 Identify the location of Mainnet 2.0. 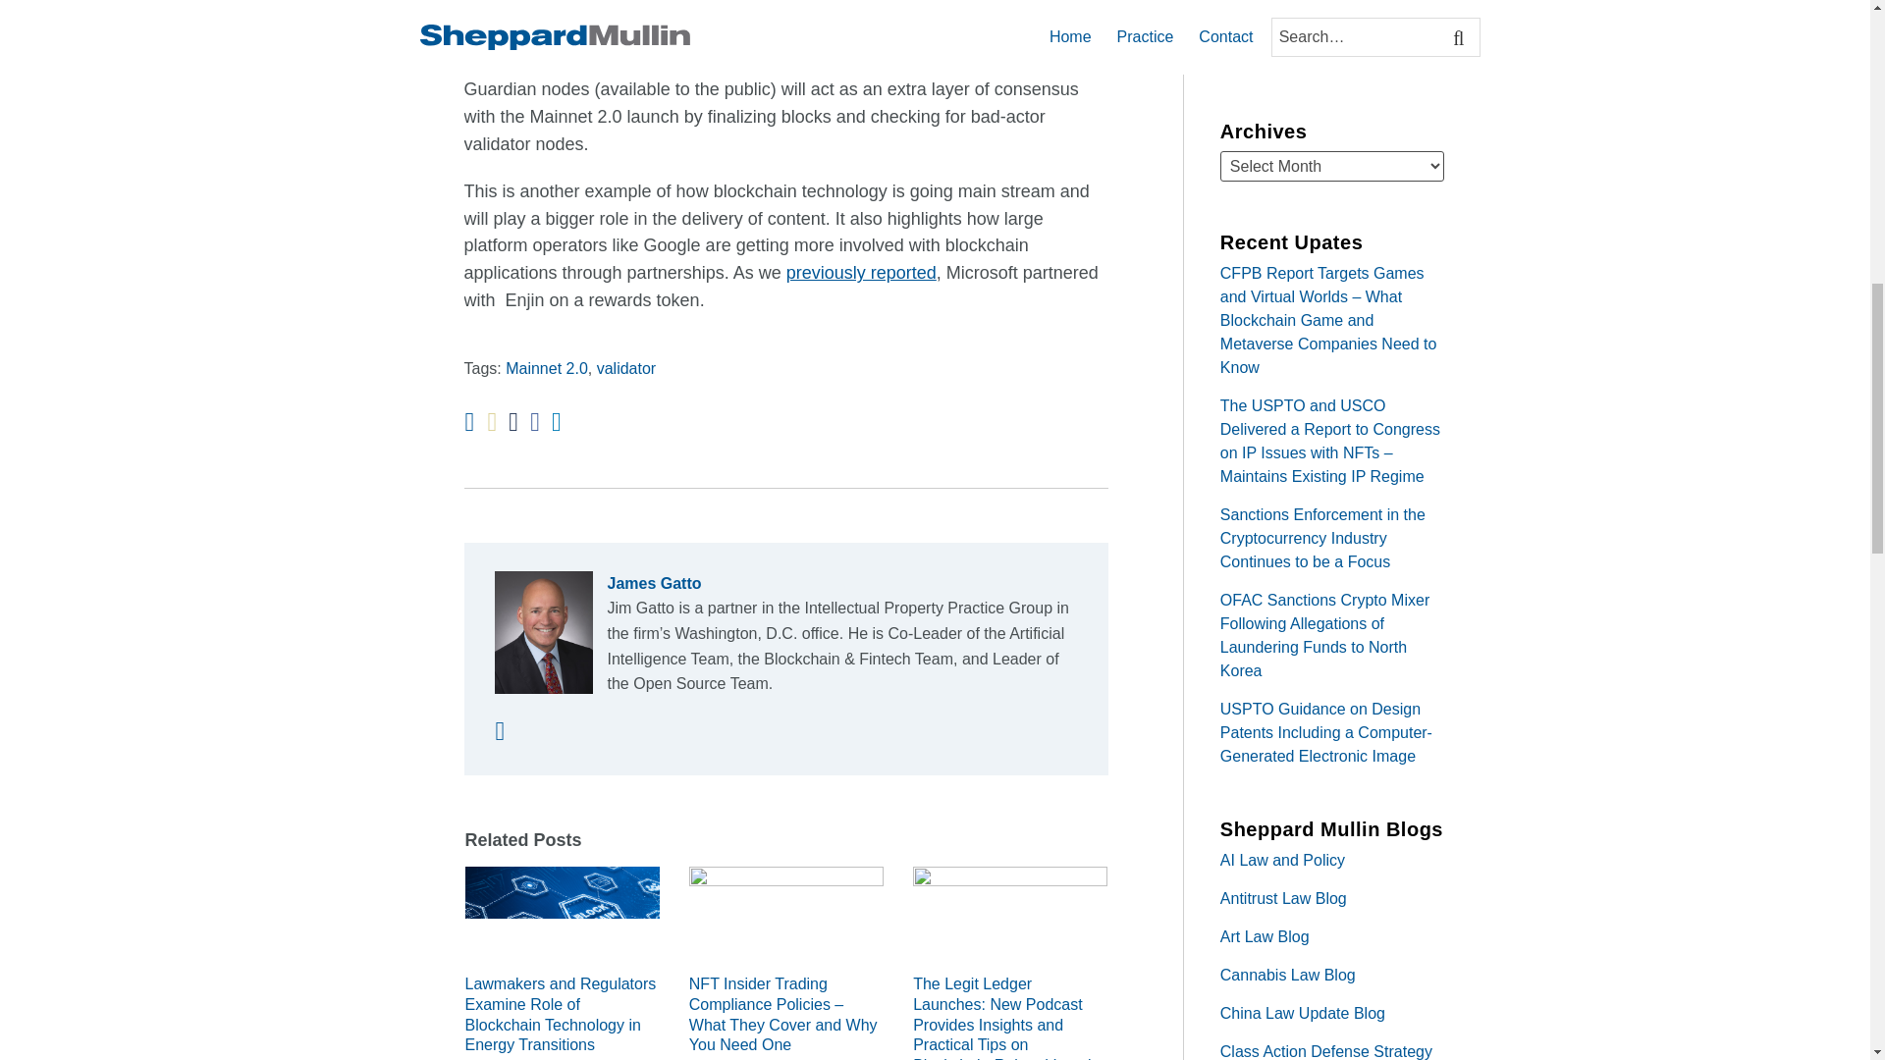
(546, 369).